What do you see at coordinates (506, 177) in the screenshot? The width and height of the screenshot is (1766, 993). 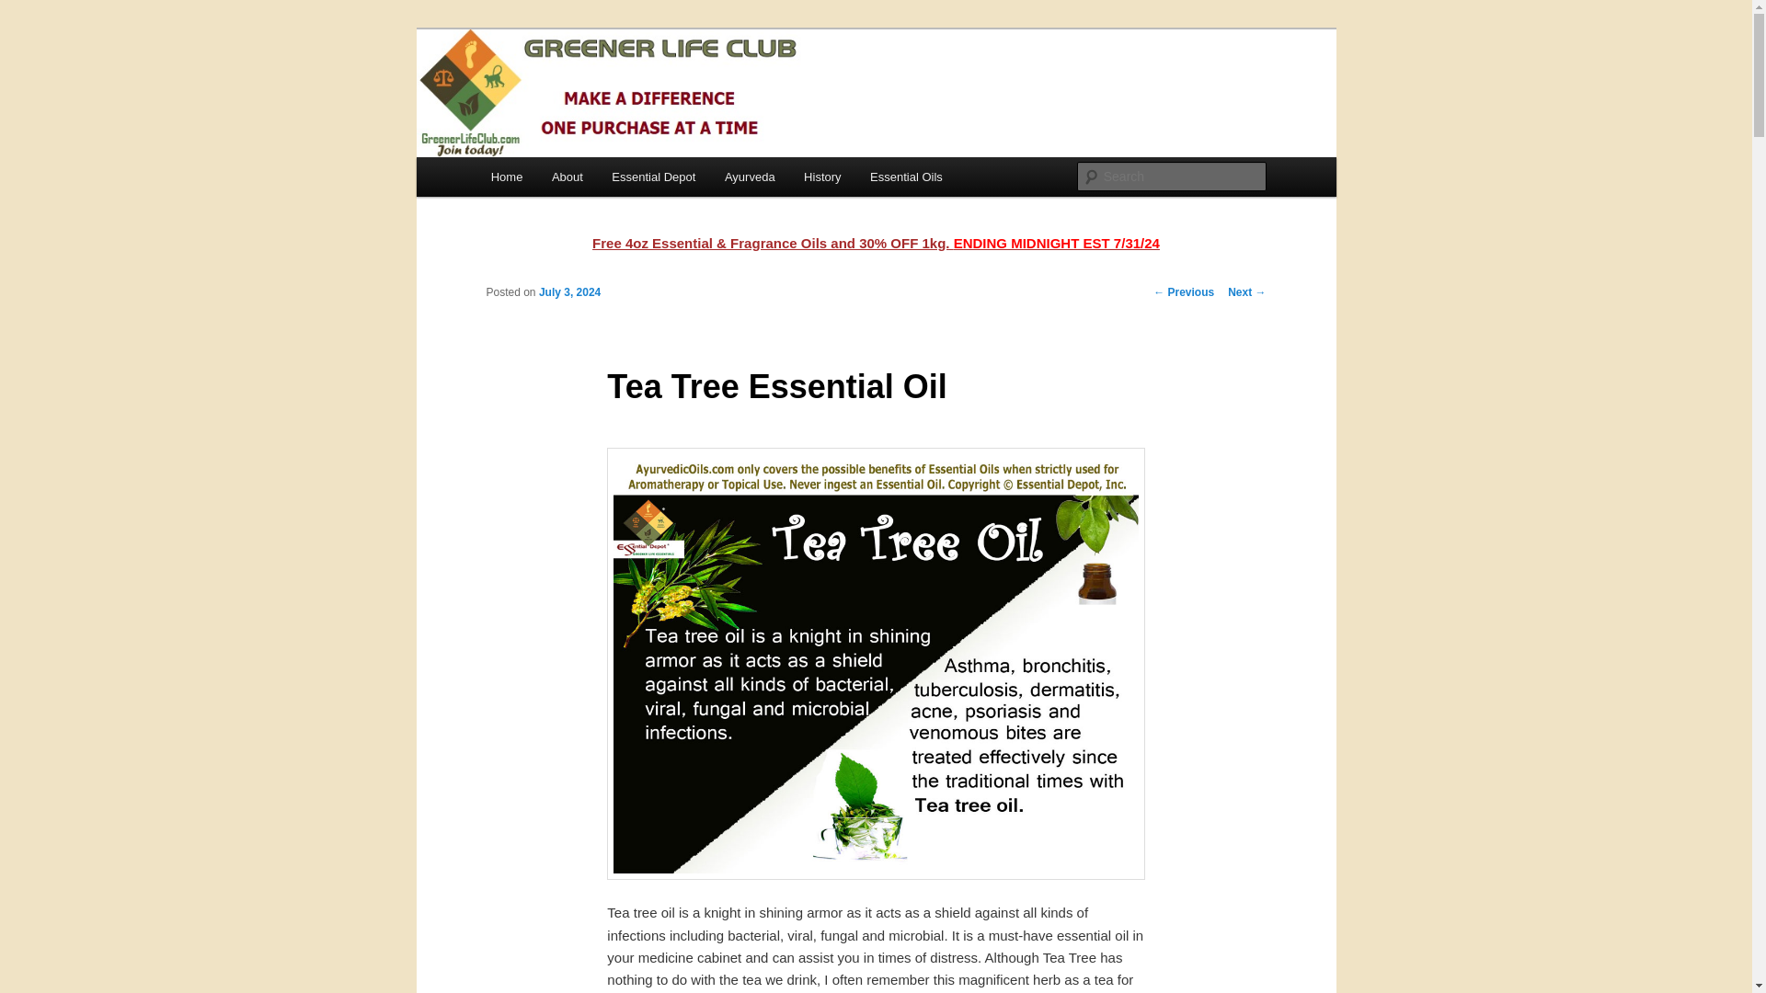 I see `Home` at bounding box center [506, 177].